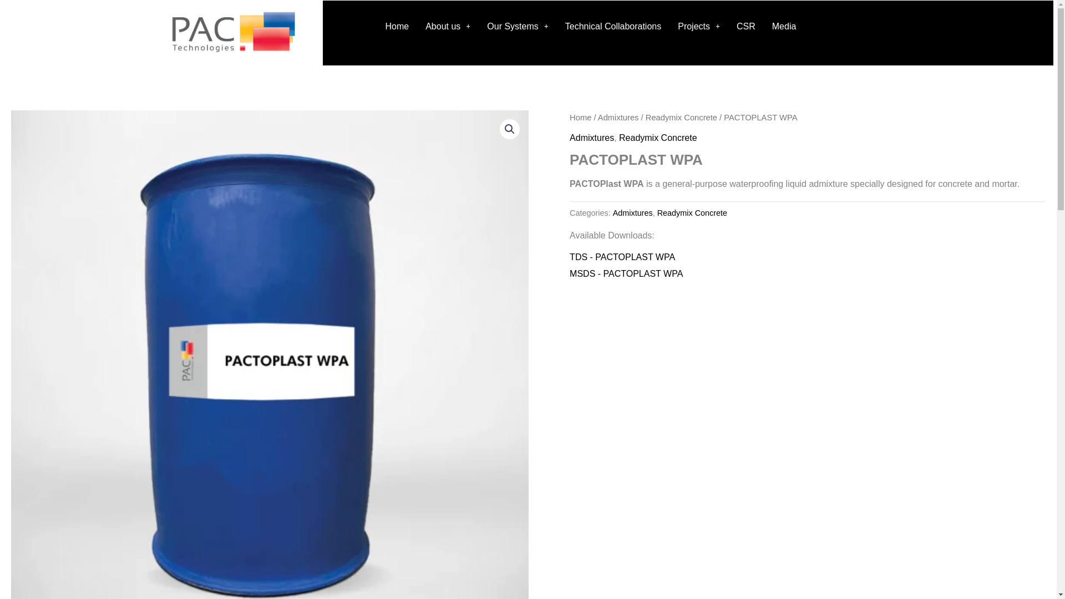 This screenshot has width=1065, height=599. I want to click on Home, so click(580, 118).